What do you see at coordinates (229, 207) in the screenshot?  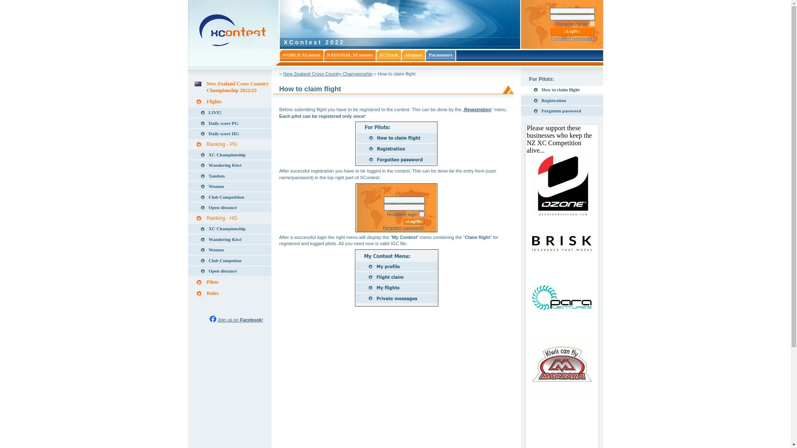 I see `Open distance` at bounding box center [229, 207].